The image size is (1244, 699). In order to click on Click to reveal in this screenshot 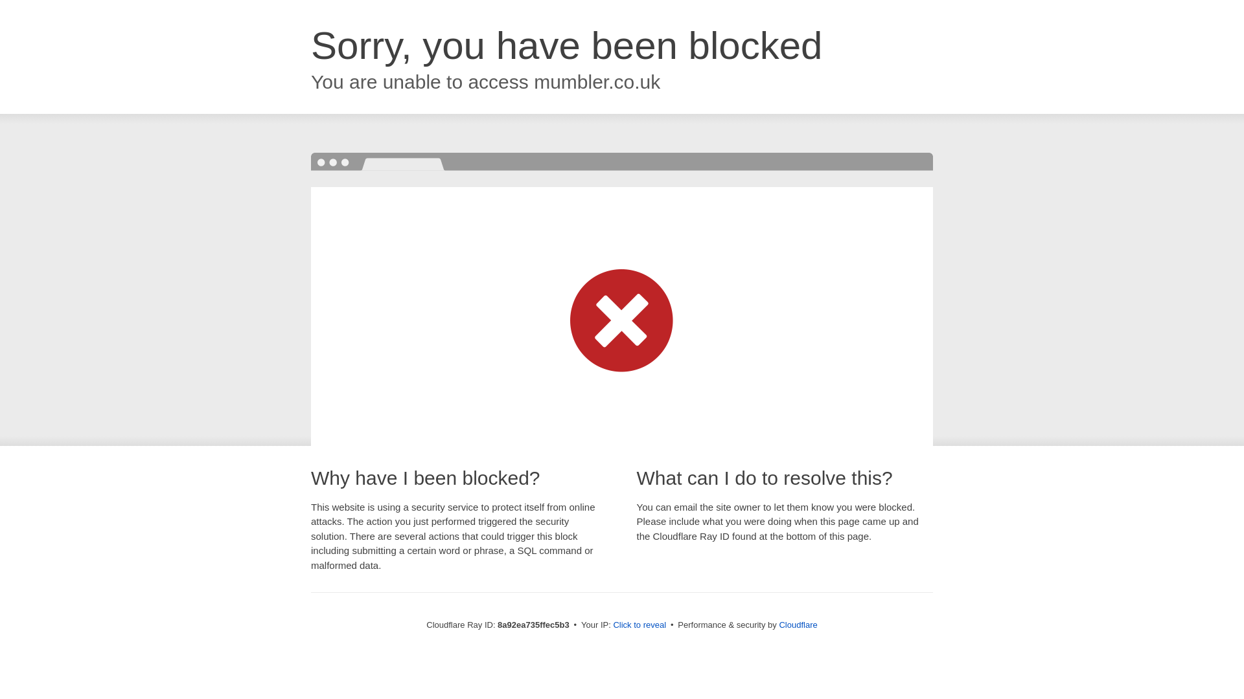, I will do `click(639, 625)`.